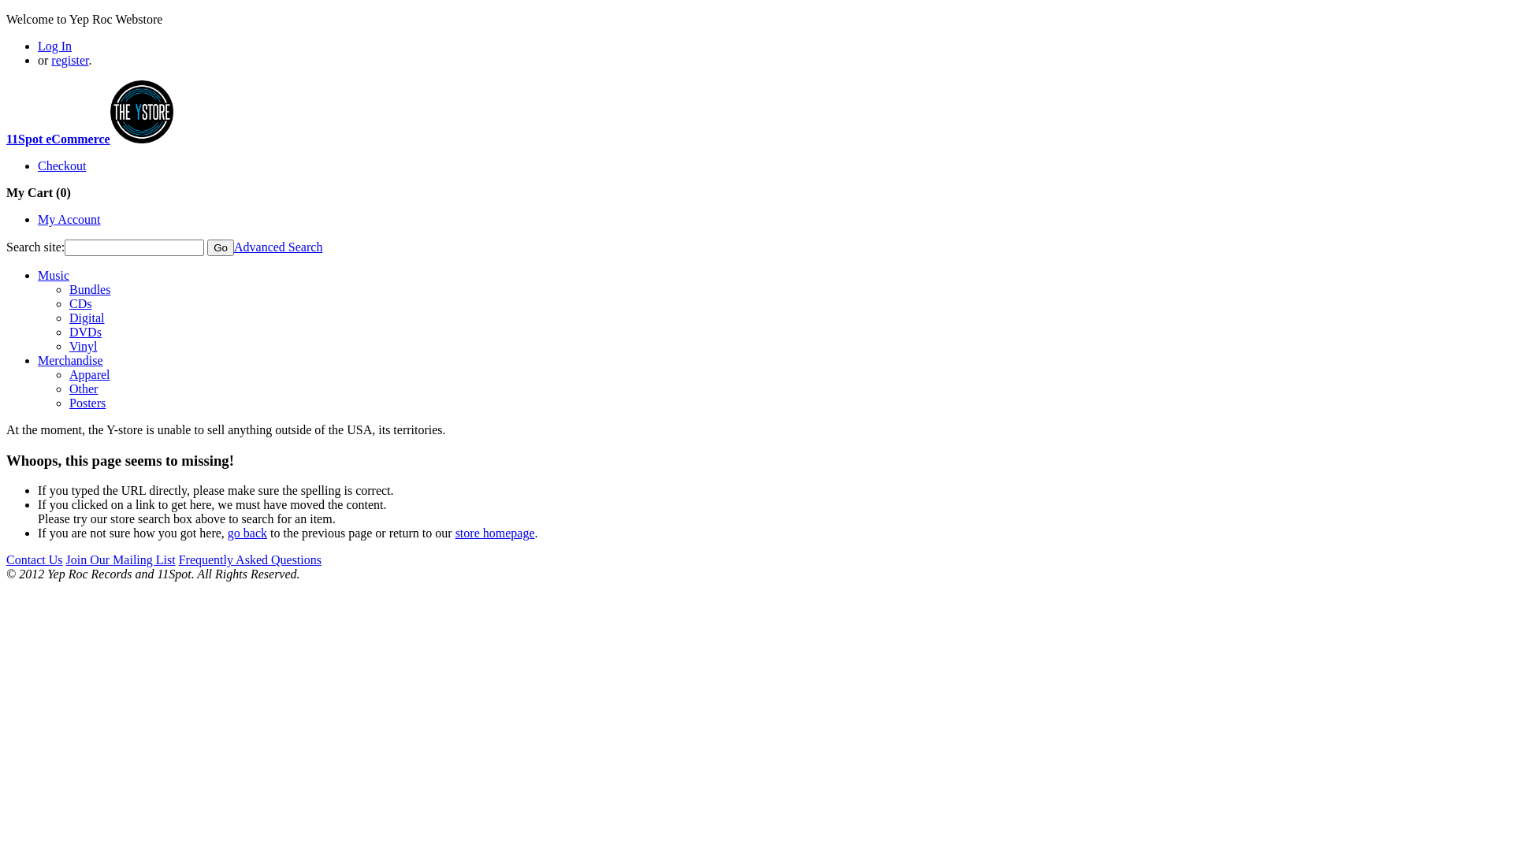 The width and height of the screenshot is (1513, 851). What do you see at coordinates (69, 219) in the screenshot?
I see `My Account` at bounding box center [69, 219].